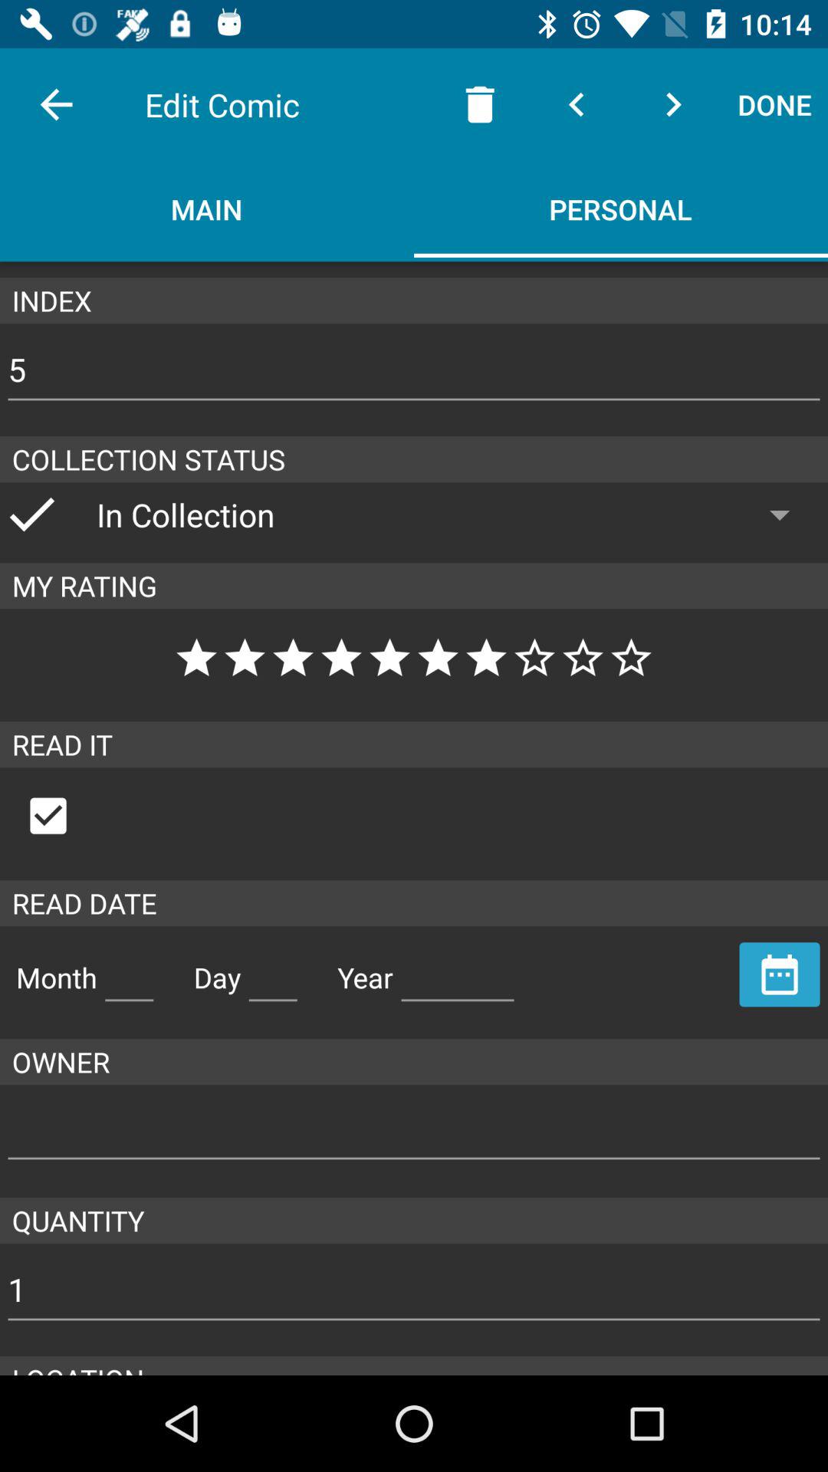 This screenshot has width=828, height=1472. What do you see at coordinates (64, 816) in the screenshot?
I see `go to the check box below read it` at bounding box center [64, 816].